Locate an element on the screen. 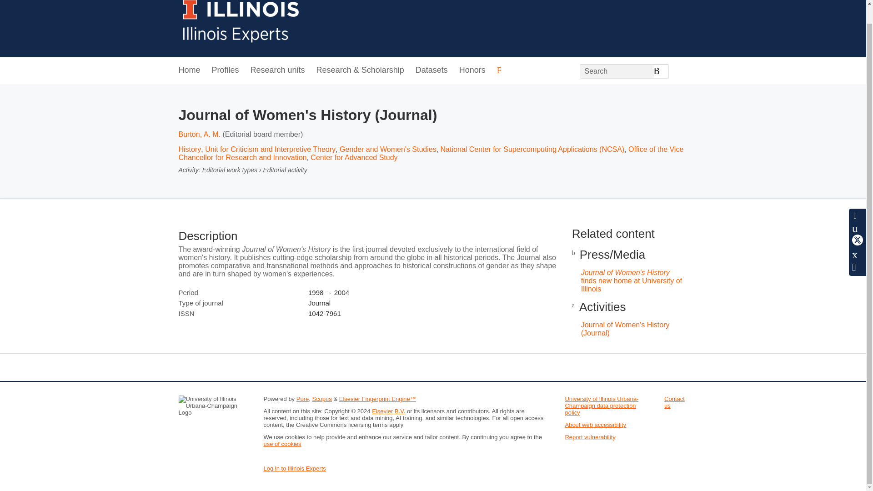 This screenshot has width=873, height=491. Research units is located at coordinates (277, 70).